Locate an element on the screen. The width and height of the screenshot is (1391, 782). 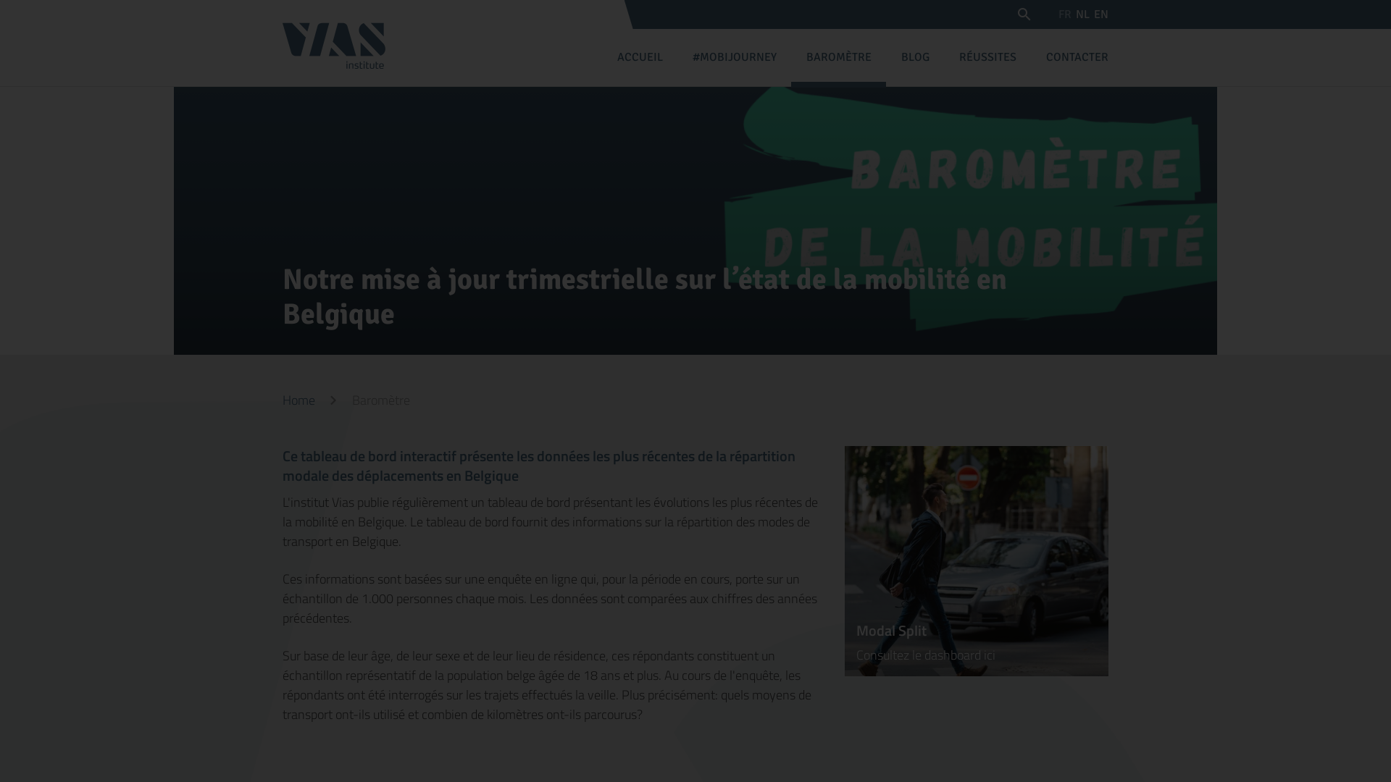
Search is located at coordinates (1030, 16).